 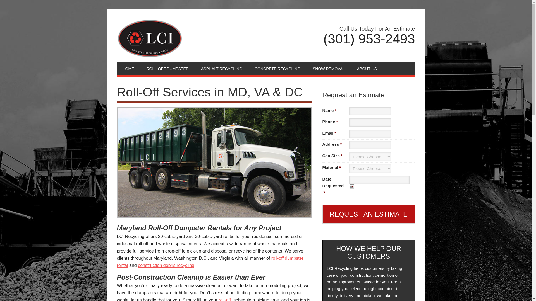 What do you see at coordinates (128, 68) in the screenshot?
I see `HOME` at bounding box center [128, 68].